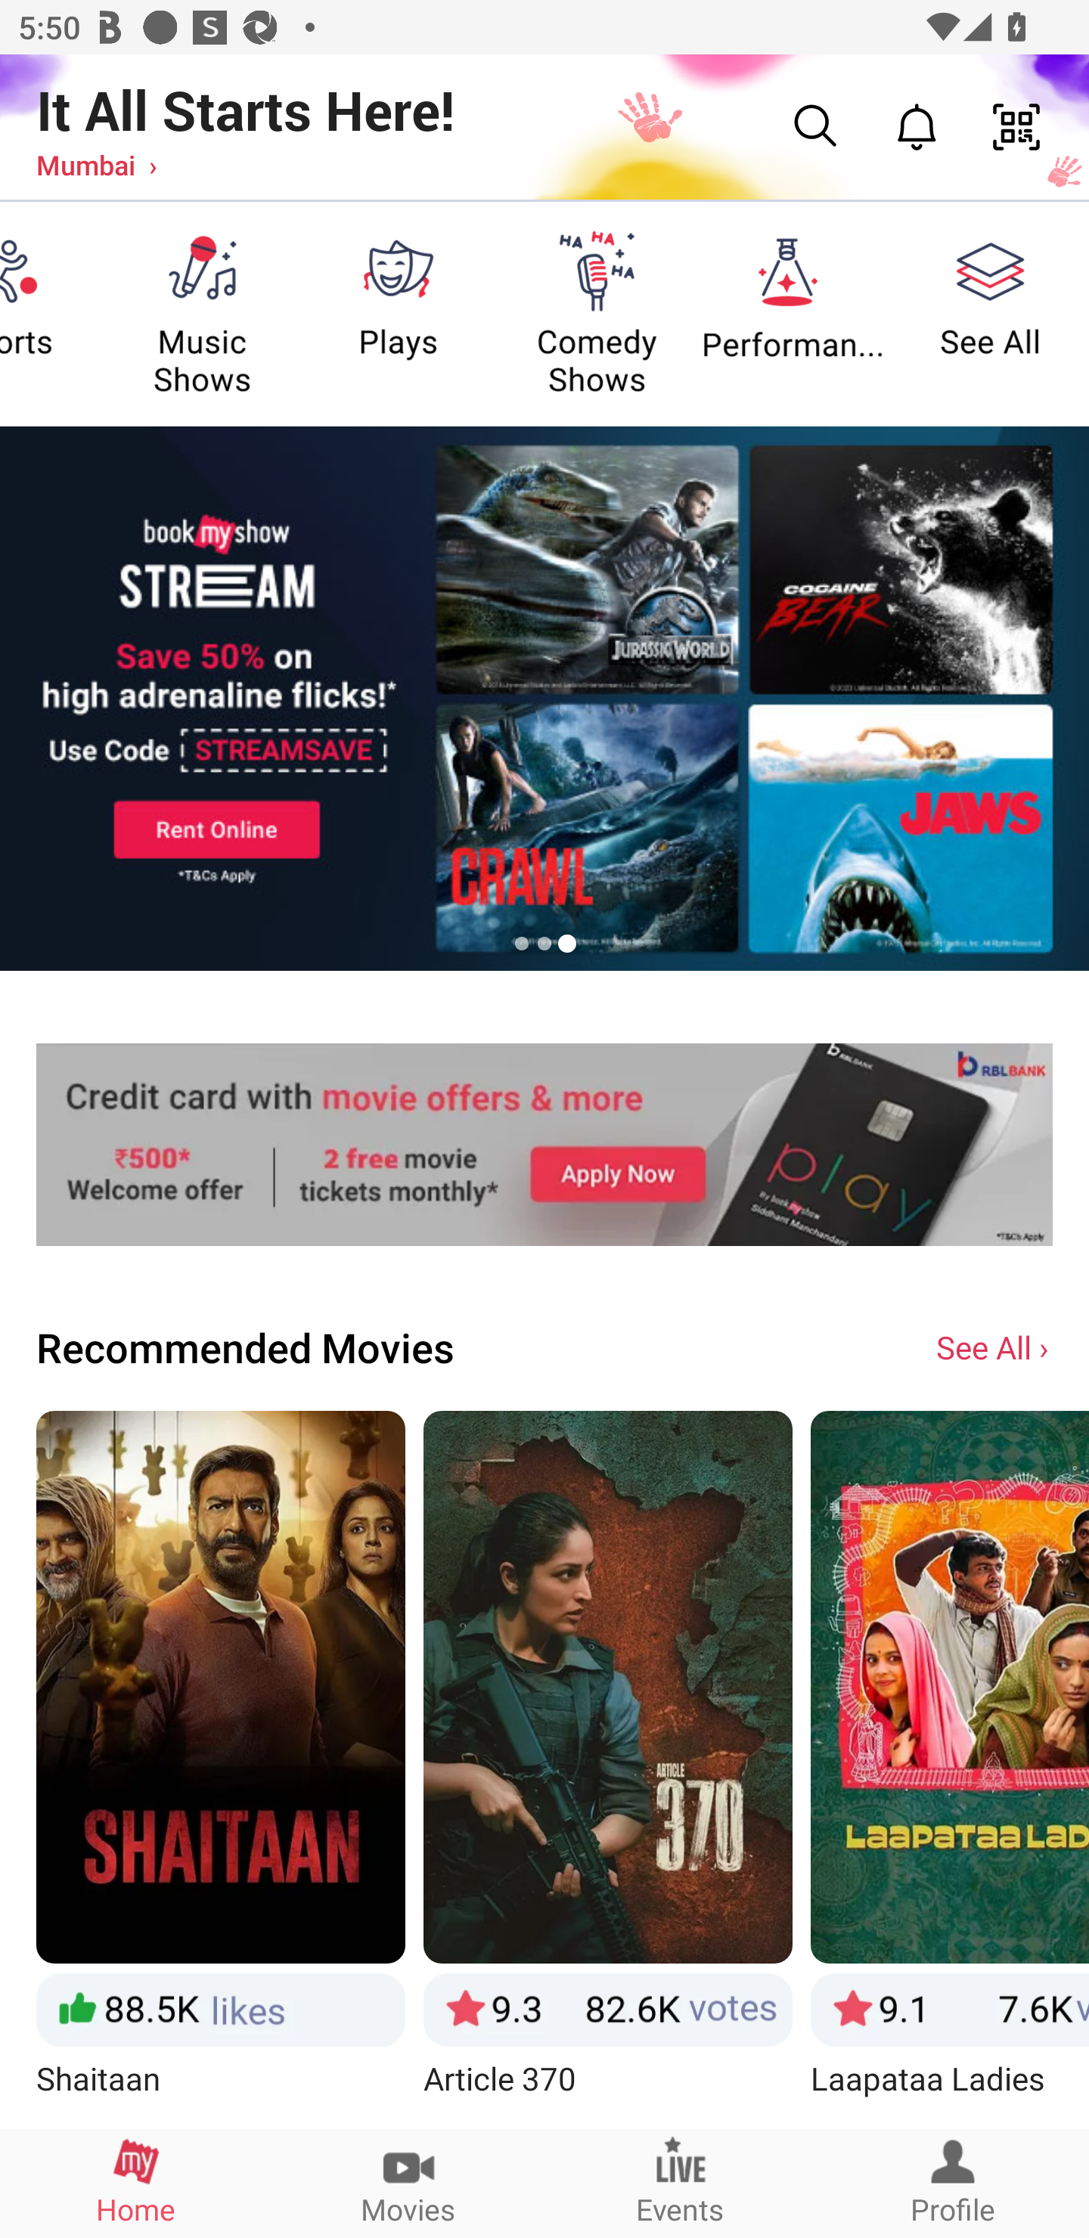 The height and width of the screenshot is (2238, 1089). I want to click on Movies, so click(408, 2183).